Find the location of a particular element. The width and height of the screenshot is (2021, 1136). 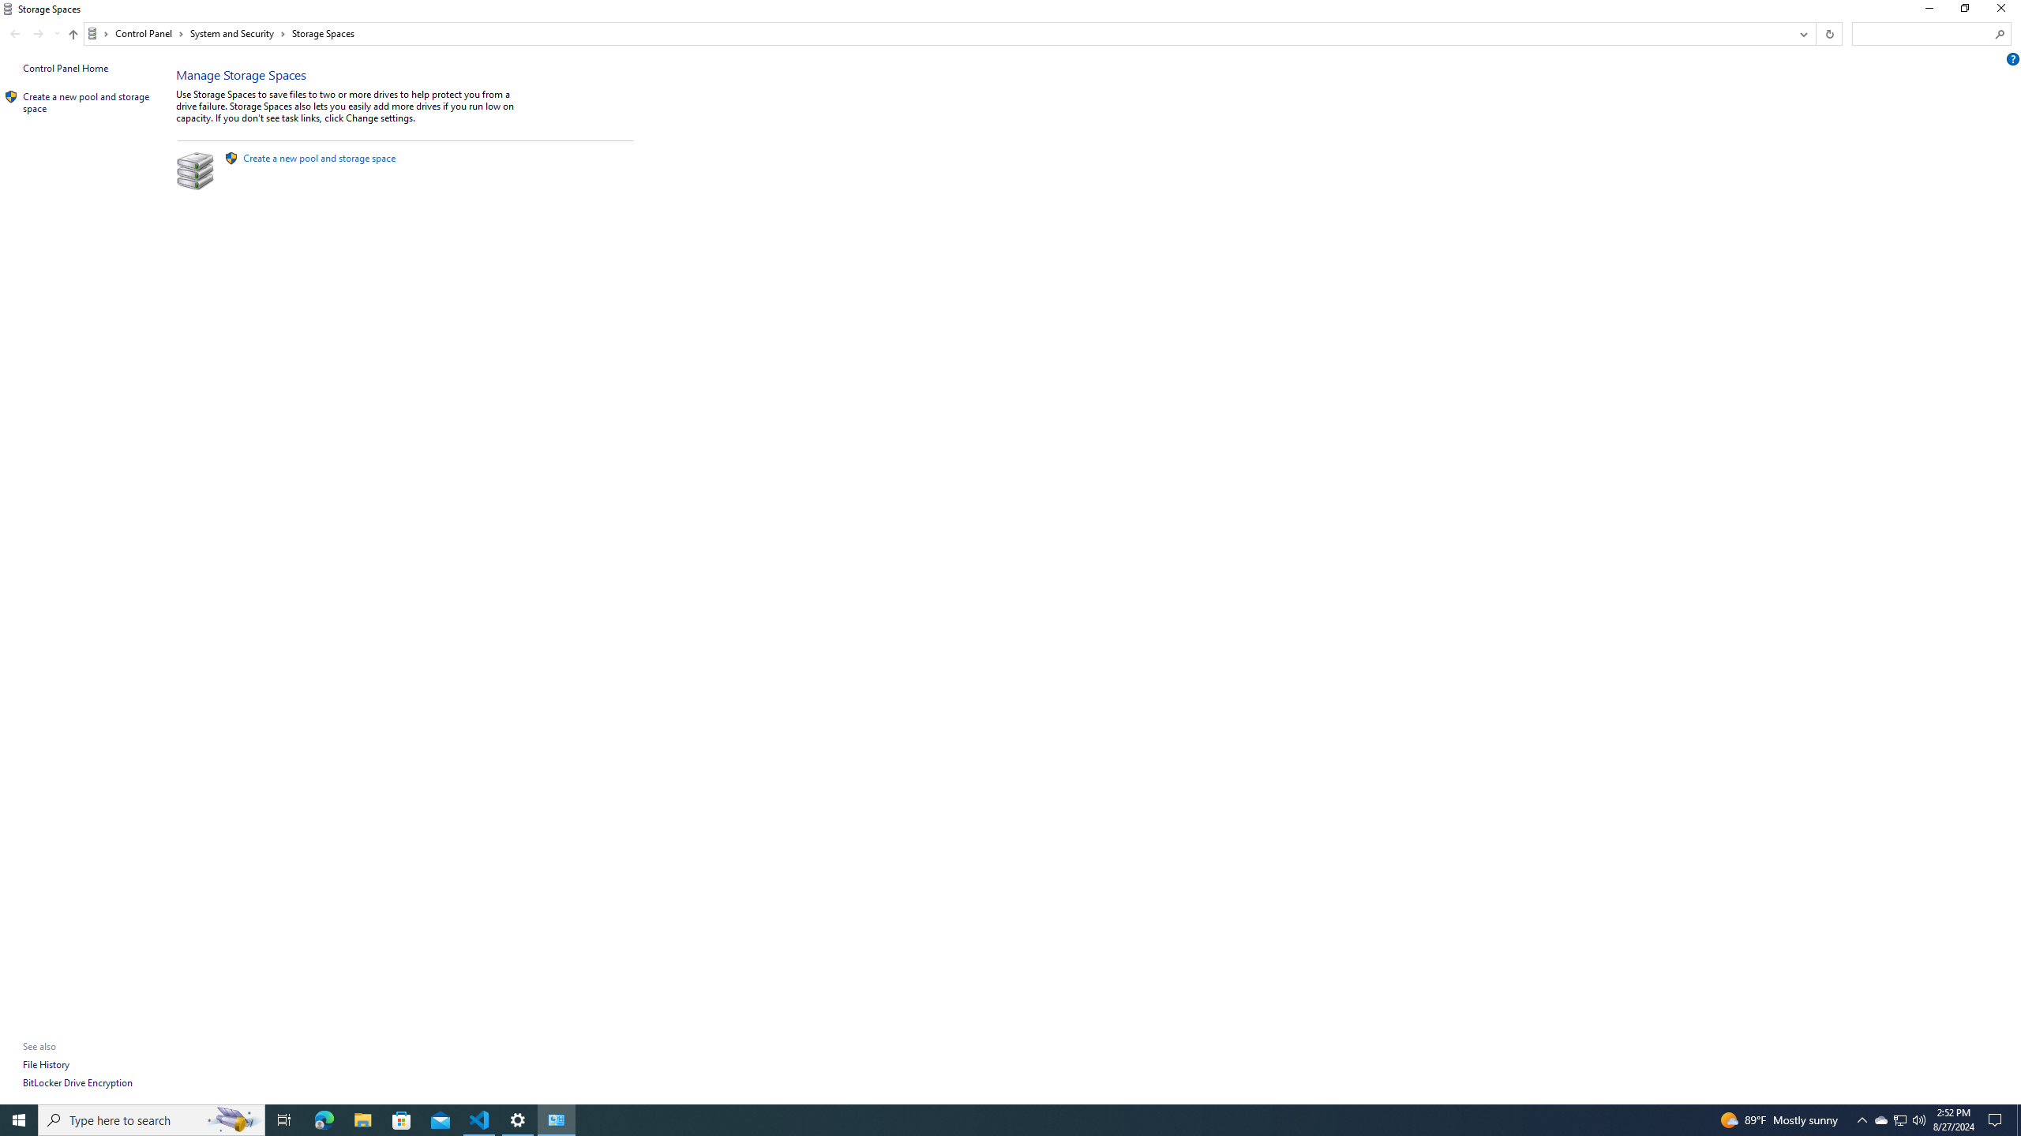

Running applications is located at coordinates (996, 1120).